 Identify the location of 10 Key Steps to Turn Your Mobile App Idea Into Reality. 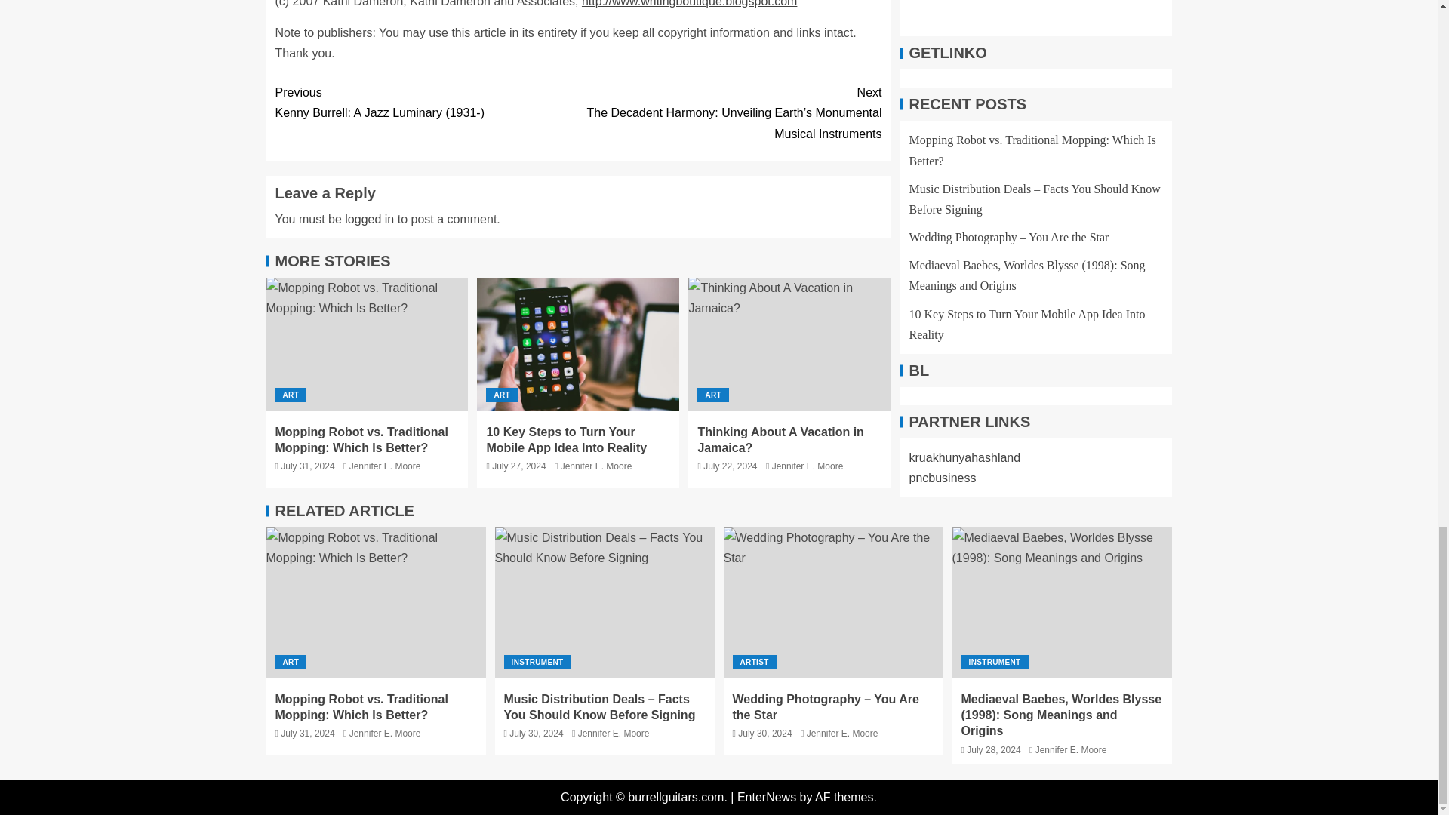
(578, 344).